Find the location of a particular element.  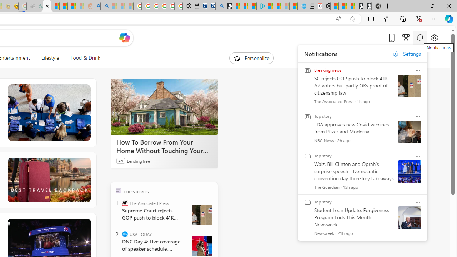

Nordace - Nordace Siena Is Not An Ordinary Backpack is located at coordinates (376, 6).